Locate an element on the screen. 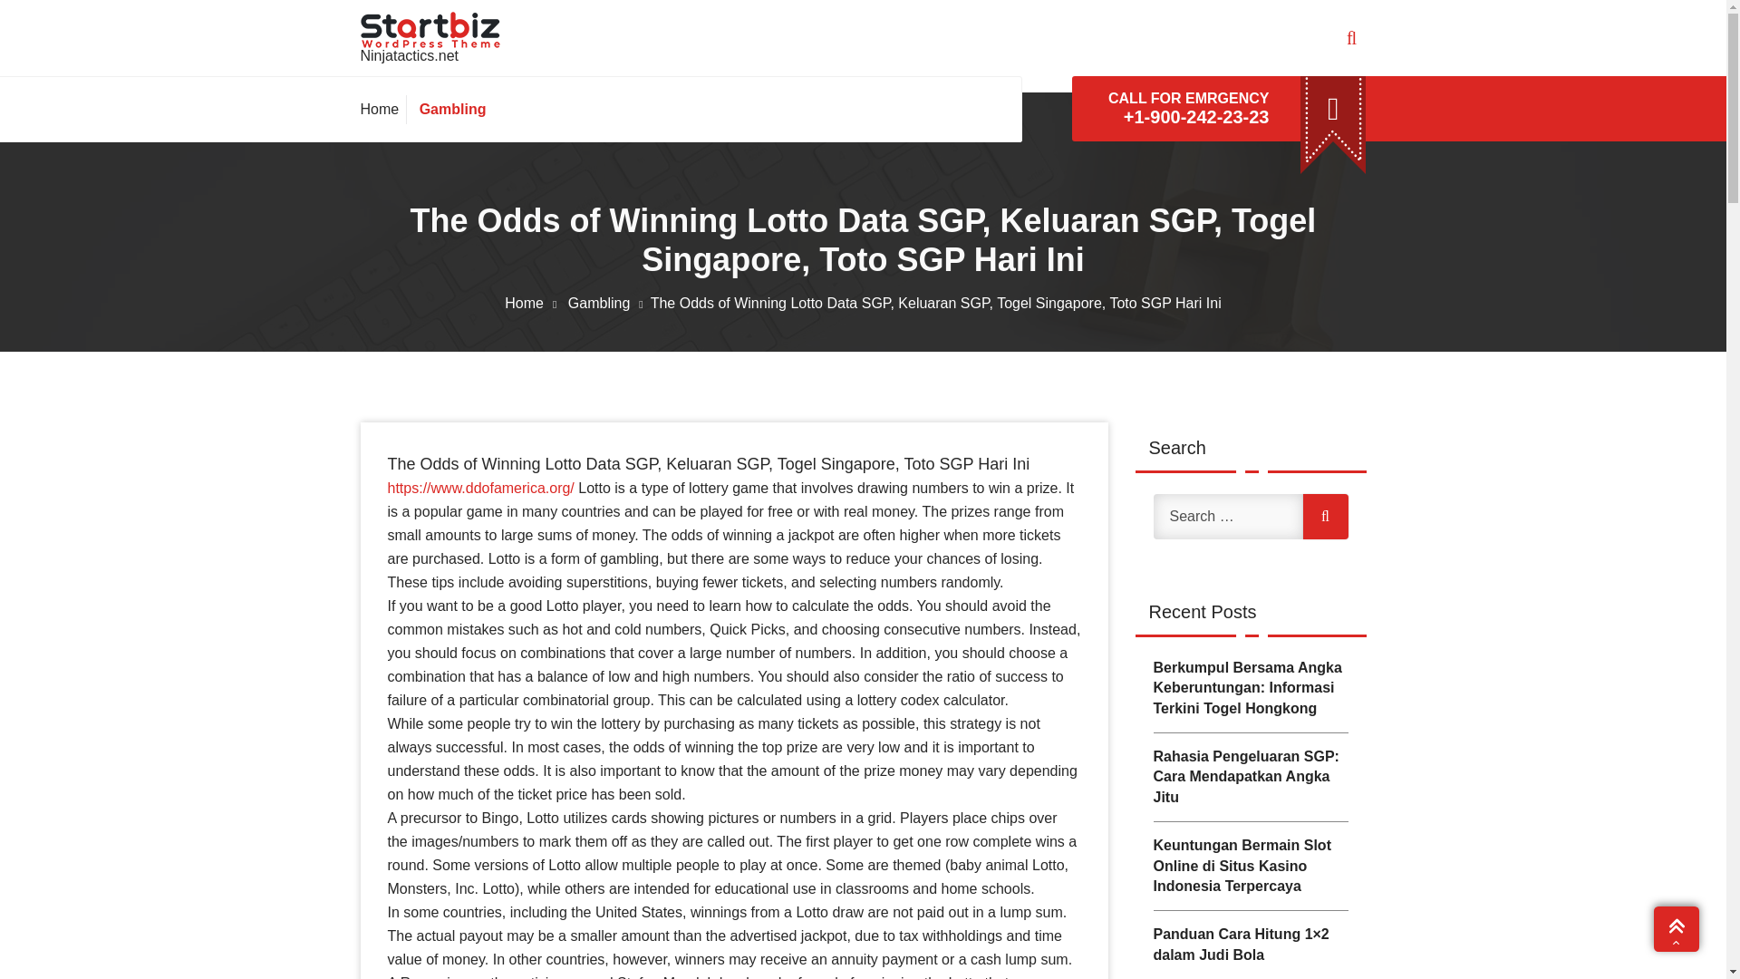 The image size is (1740, 979). Rahasia Pengeluaran SGP: Cara Mendapatkan Angka Jitu is located at coordinates (1249, 778).